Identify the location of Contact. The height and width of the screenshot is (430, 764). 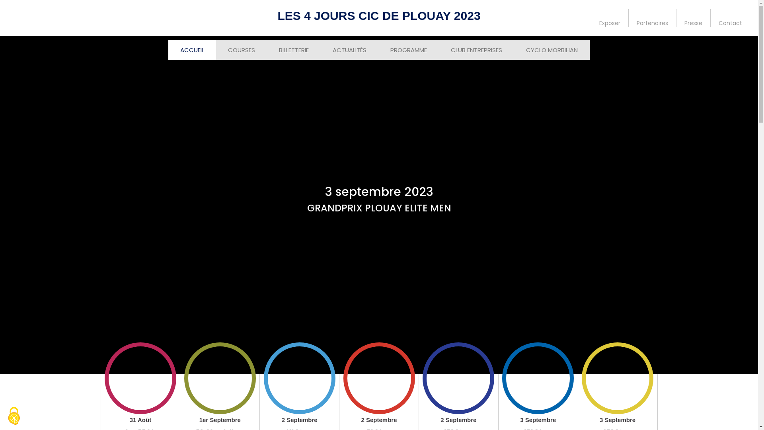
(731, 18).